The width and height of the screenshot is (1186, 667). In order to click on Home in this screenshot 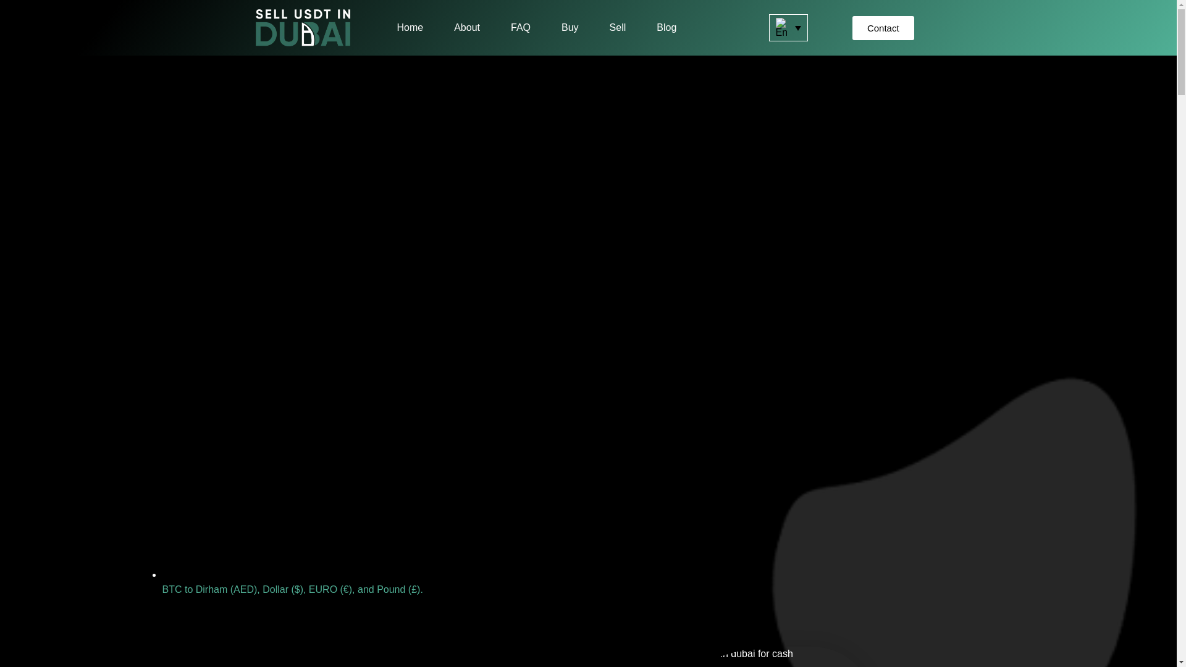, I will do `click(410, 27)`.